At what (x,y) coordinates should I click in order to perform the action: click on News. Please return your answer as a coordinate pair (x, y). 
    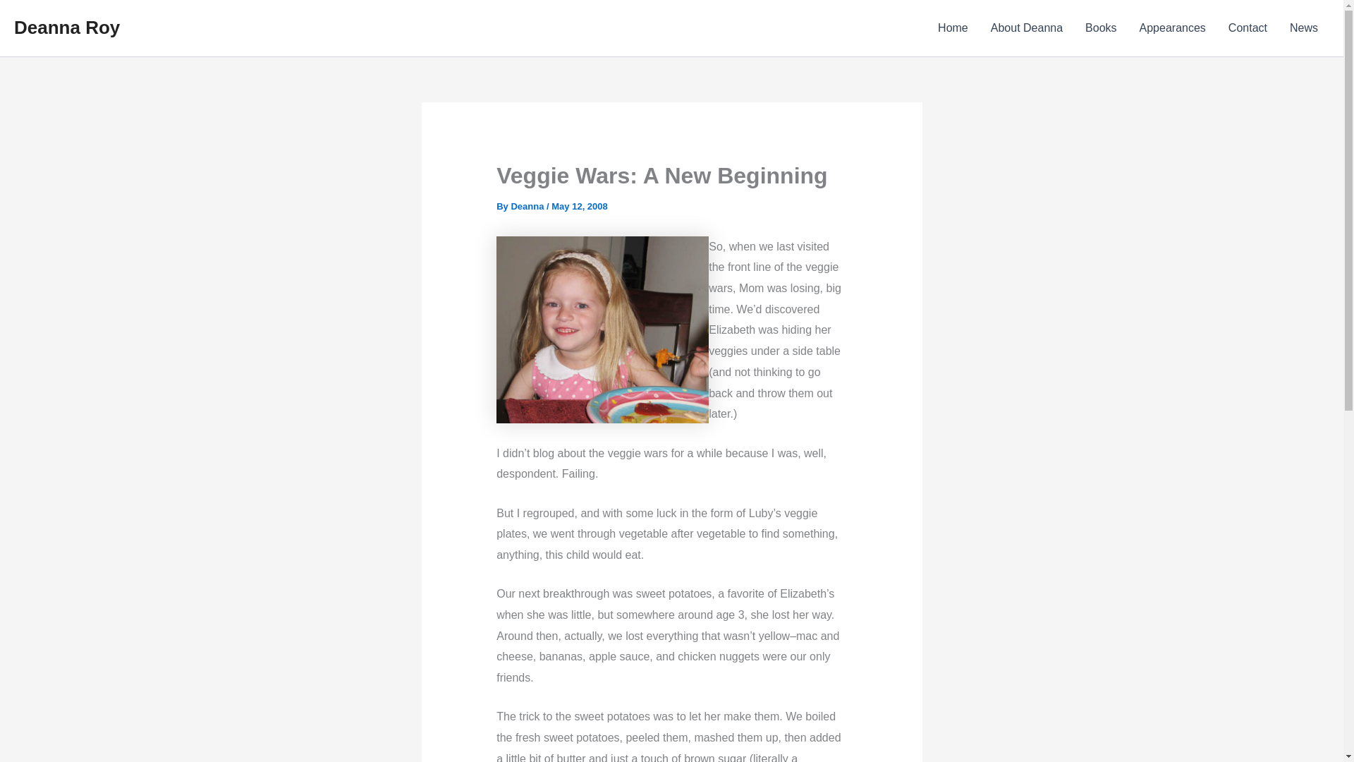
    Looking at the image, I should click on (1303, 28).